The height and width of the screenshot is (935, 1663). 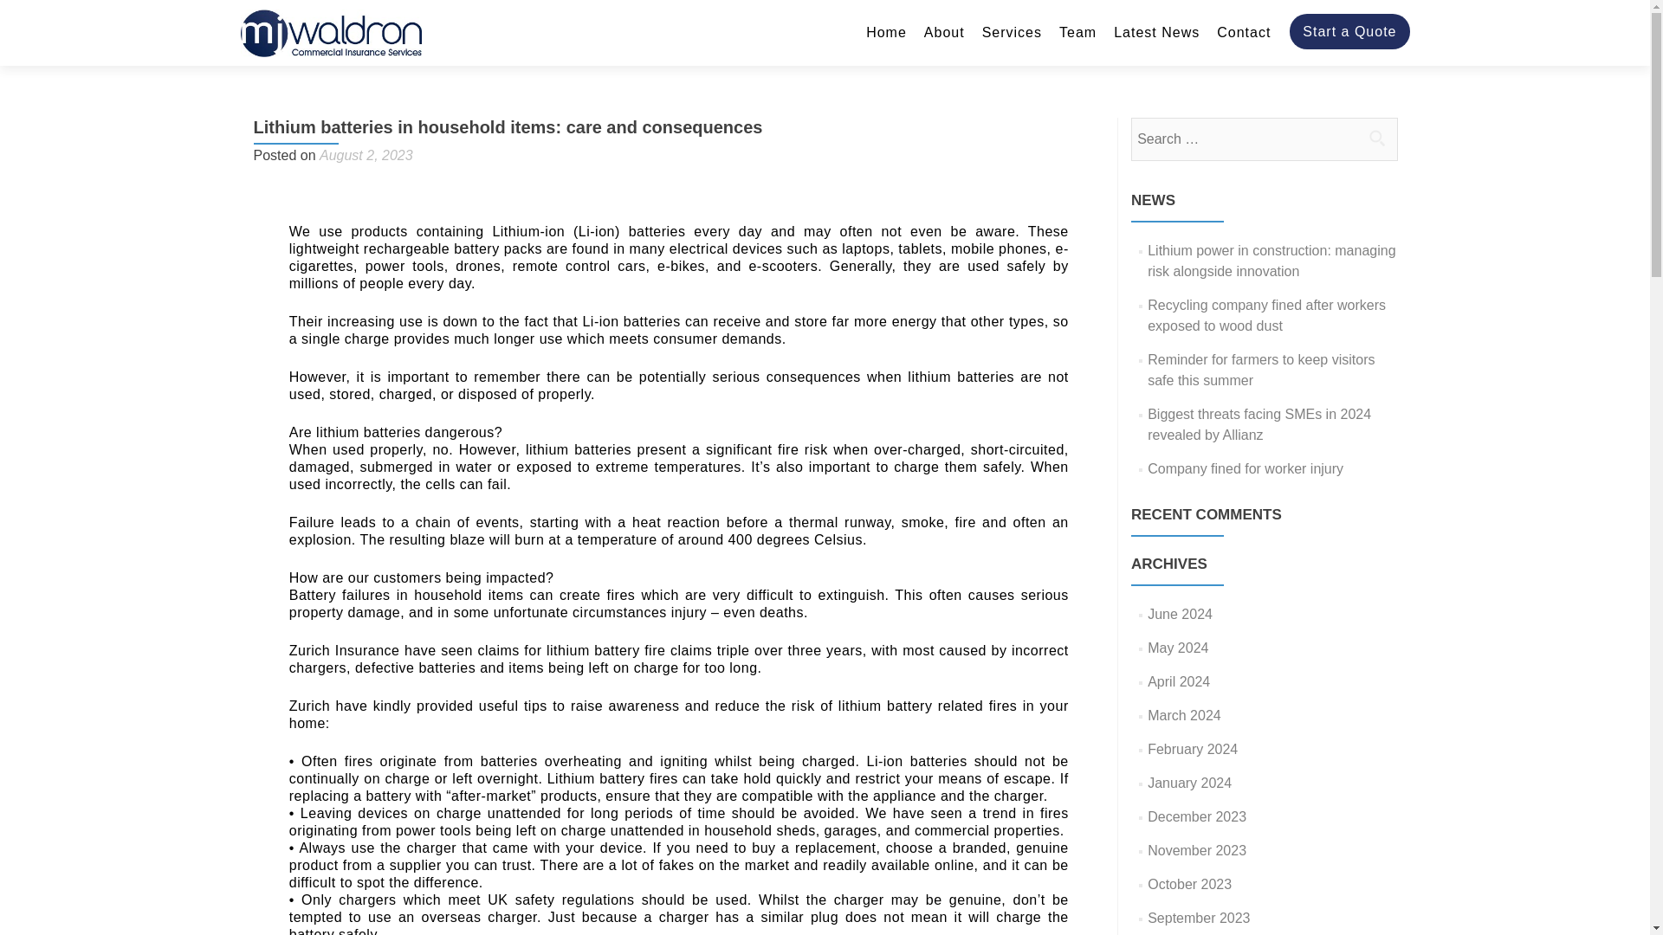 What do you see at coordinates (1189, 783) in the screenshot?
I see `January 2024` at bounding box center [1189, 783].